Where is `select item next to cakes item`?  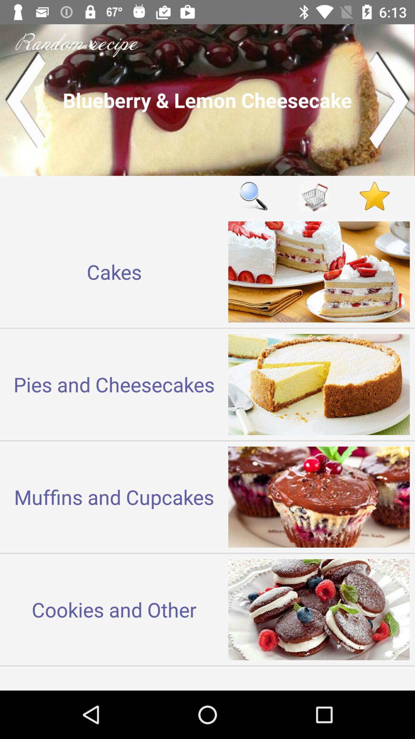 select item next to cakes item is located at coordinates (254, 196).